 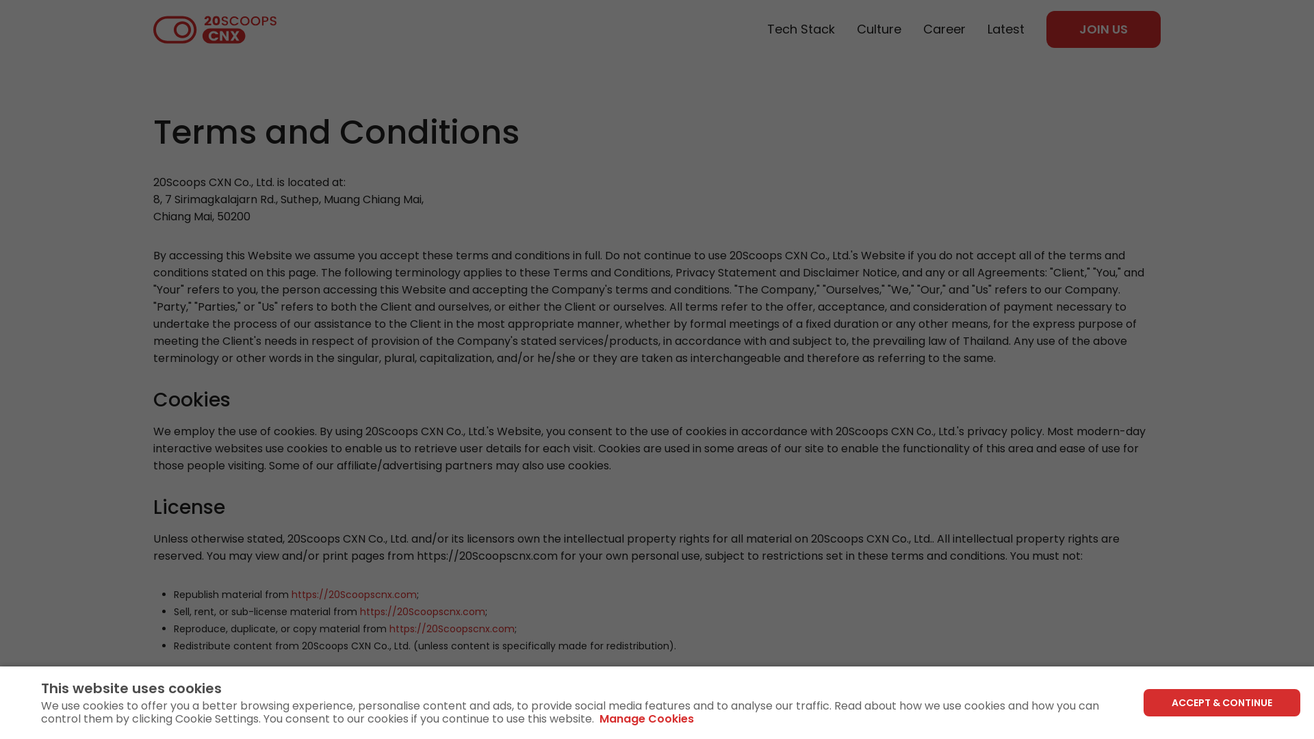 What do you see at coordinates (1006, 29) in the screenshot?
I see `Latest` at bounding box center [1006, 29].